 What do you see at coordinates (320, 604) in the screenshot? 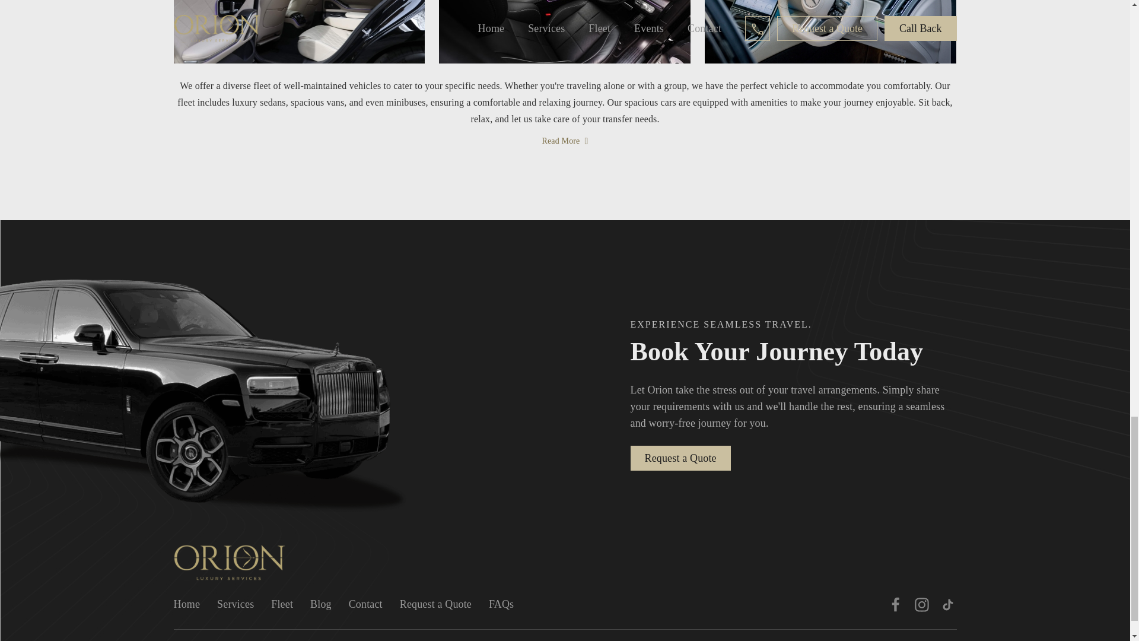
I see `Blog` at bounding box center [320, 604].